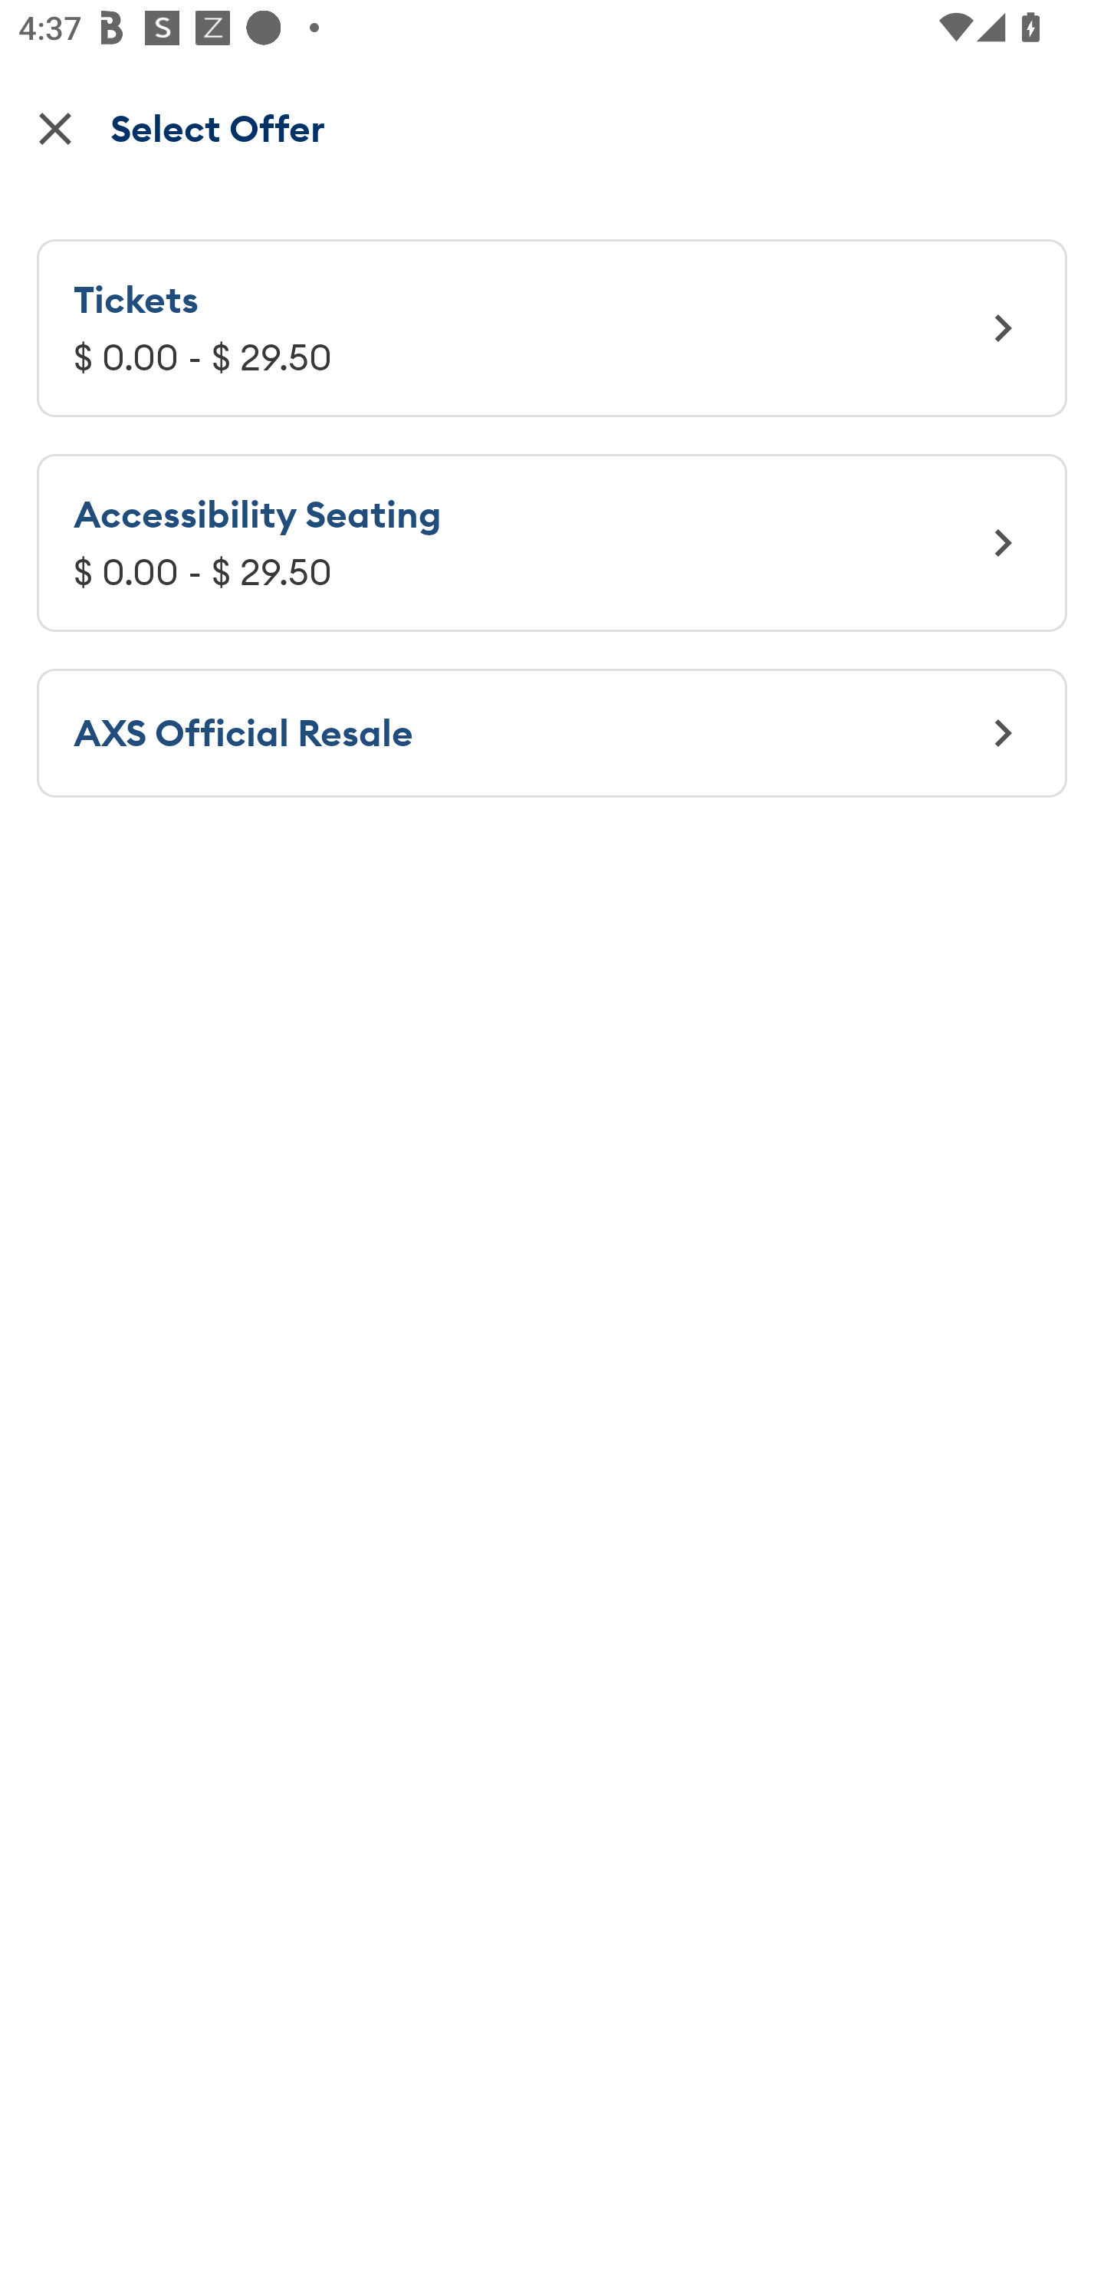  I want to click on Close, so click(55, 127).